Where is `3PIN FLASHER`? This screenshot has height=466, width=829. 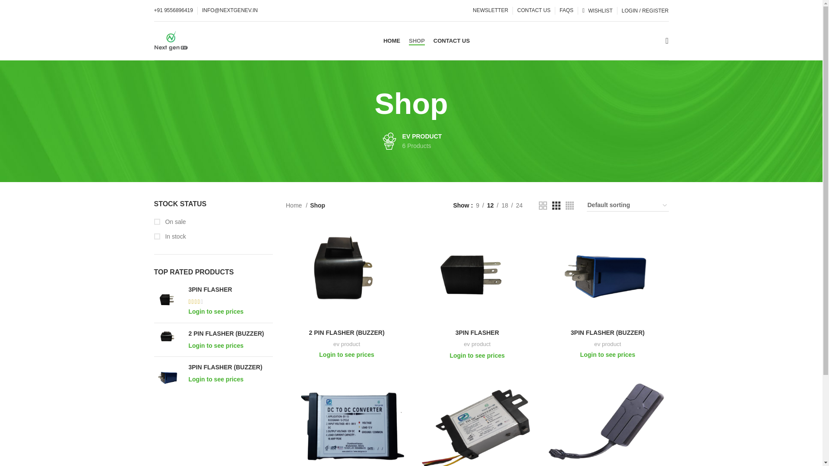
3PIN FLASHER is located at coordinates (213, 236).